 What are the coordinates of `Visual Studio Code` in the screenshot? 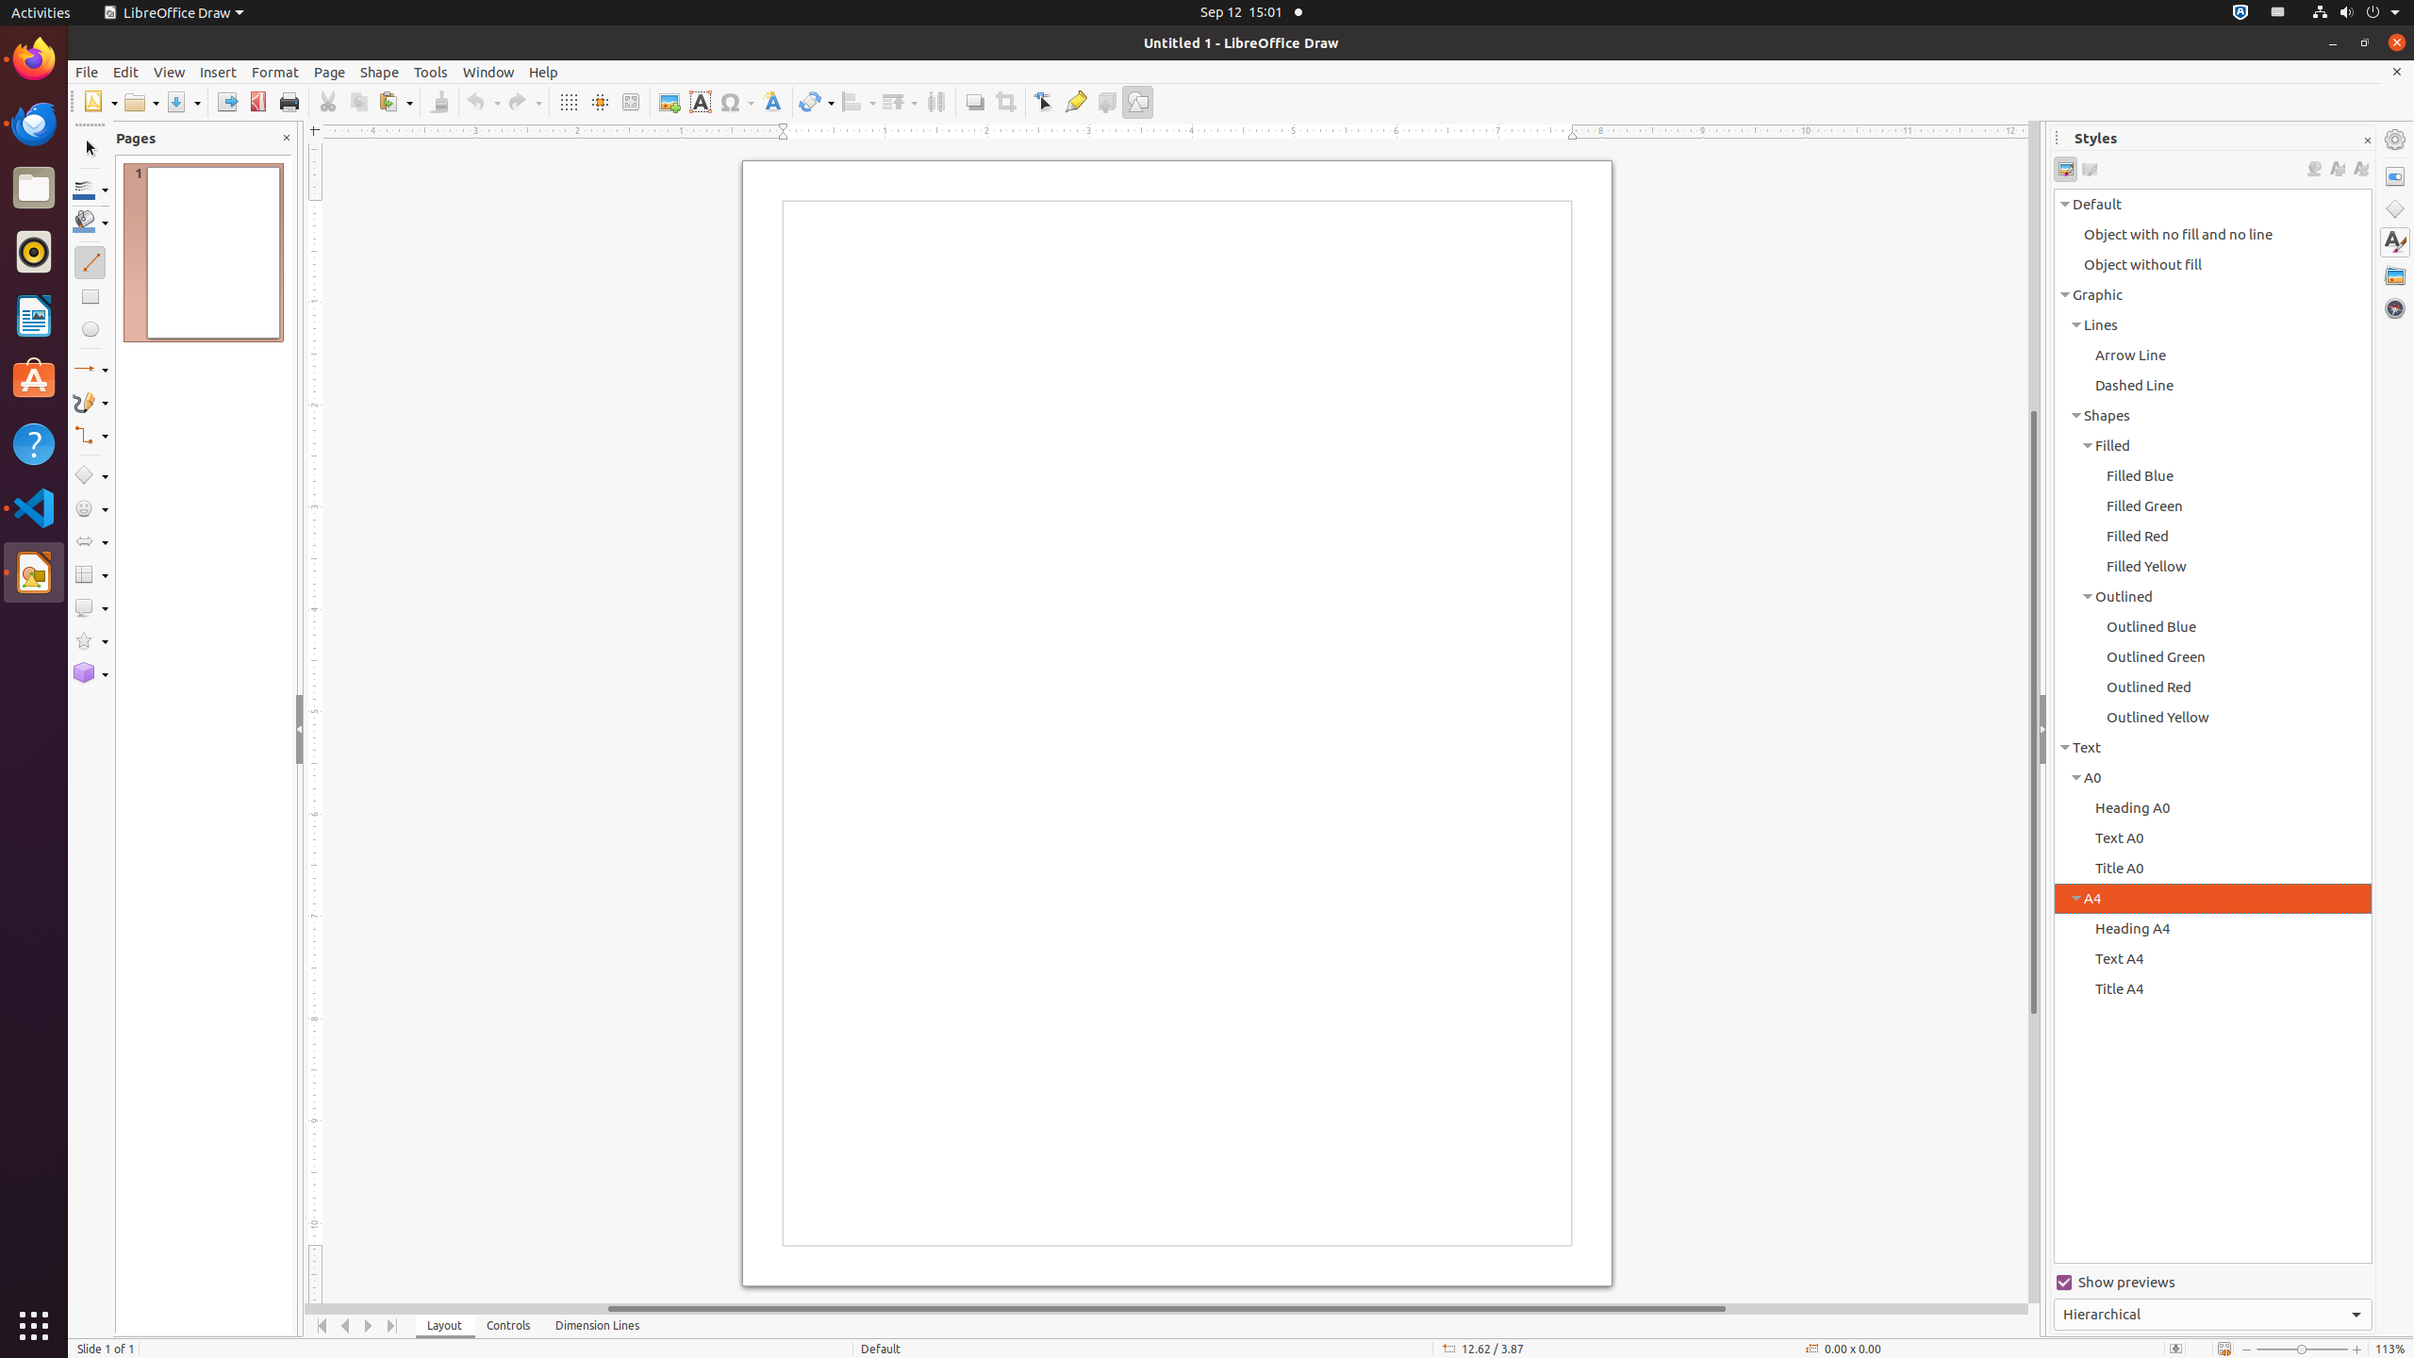 It's located at (34, 507).